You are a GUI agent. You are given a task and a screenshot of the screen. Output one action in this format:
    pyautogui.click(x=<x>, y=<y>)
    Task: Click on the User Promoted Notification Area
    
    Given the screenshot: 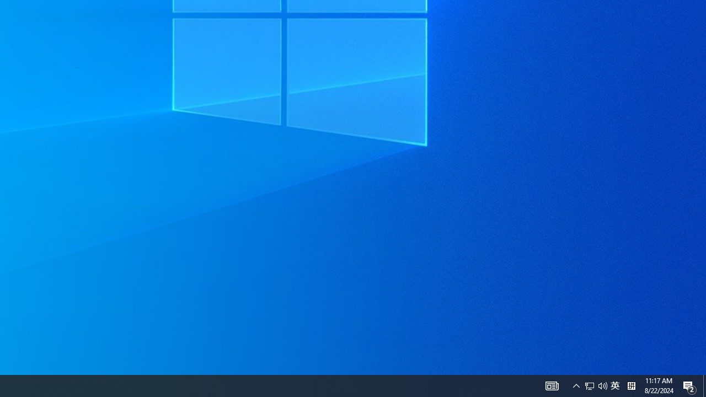 What is the action you would take?
    pyautogui.click(x=596, y=386)
    